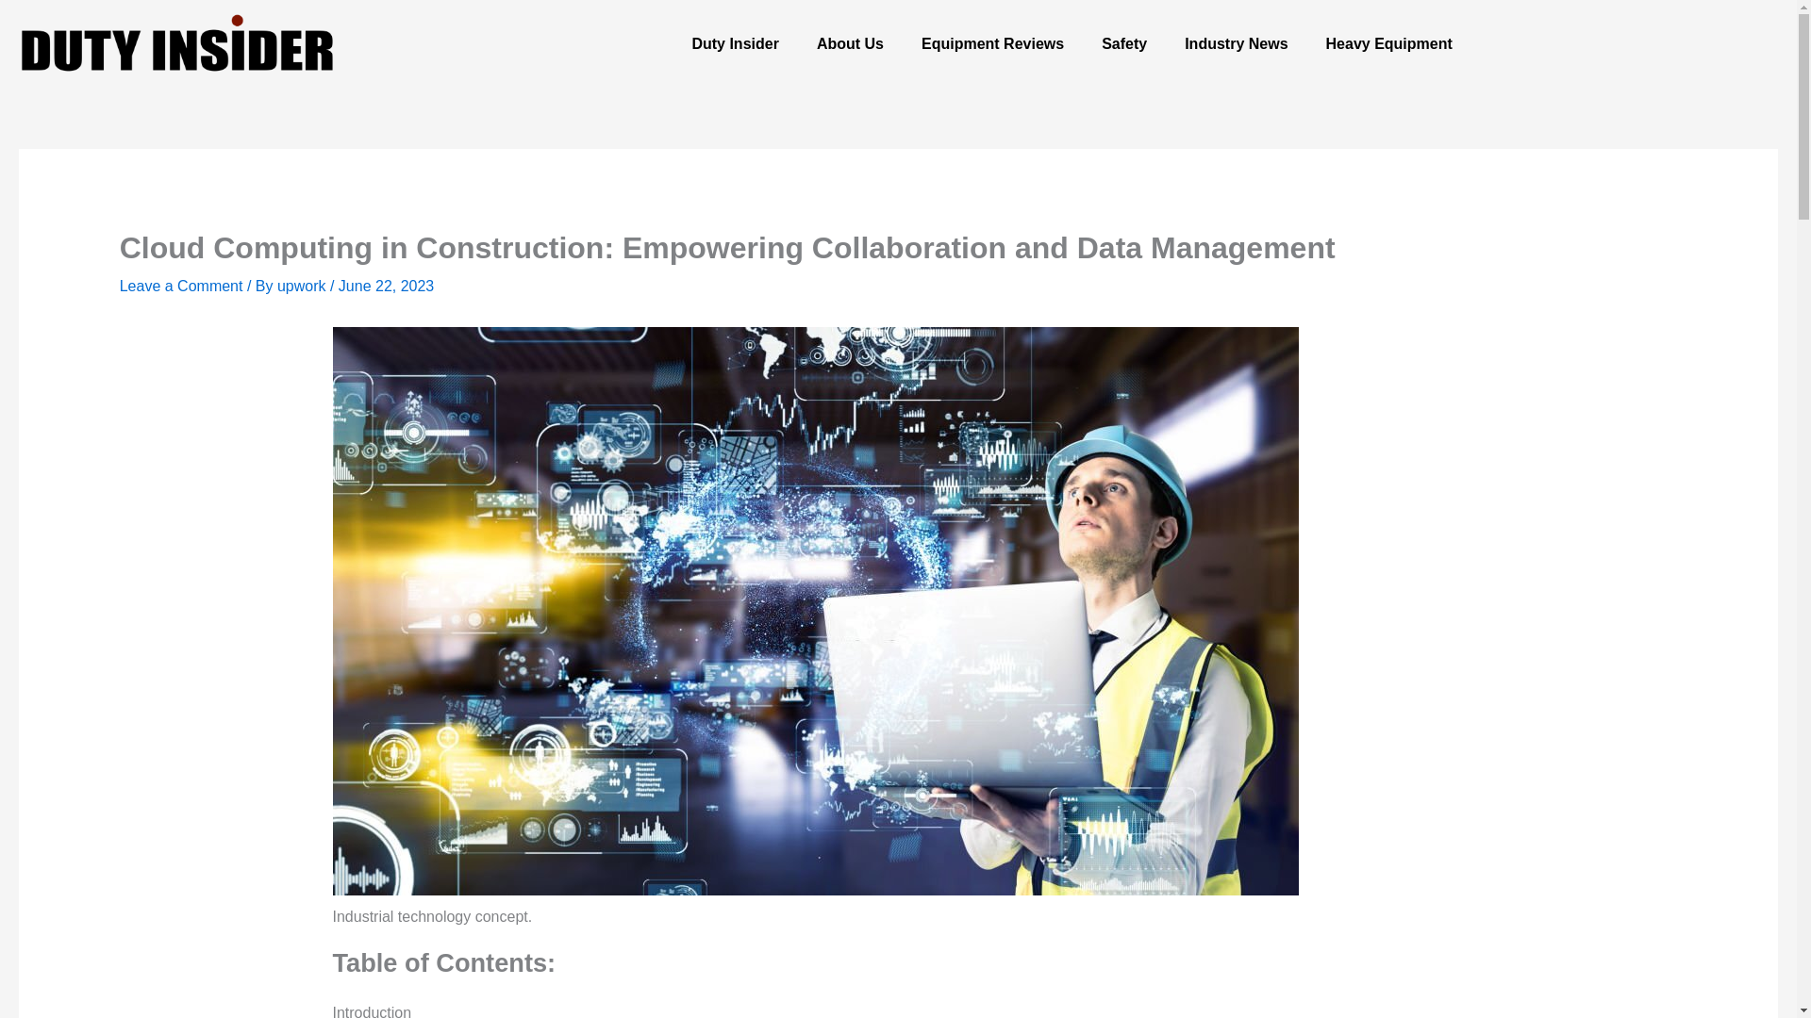 Image resolution: width=1811 pixels, height=1018 pixels. What do you see at coordinates (303, 286) in the screenshot?
I see `upwork` at bounding box center [303, 286].